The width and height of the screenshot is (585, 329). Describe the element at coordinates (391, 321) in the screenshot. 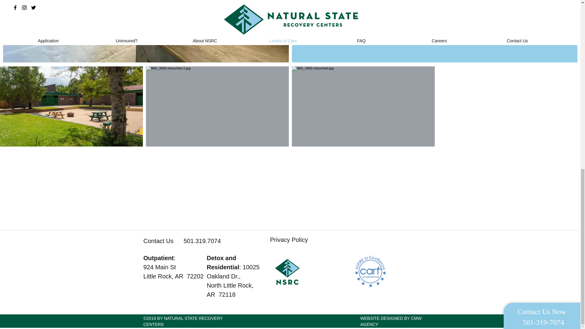

I see `WEBSITE DESIGNED BY CMW AGENCY` at that location.